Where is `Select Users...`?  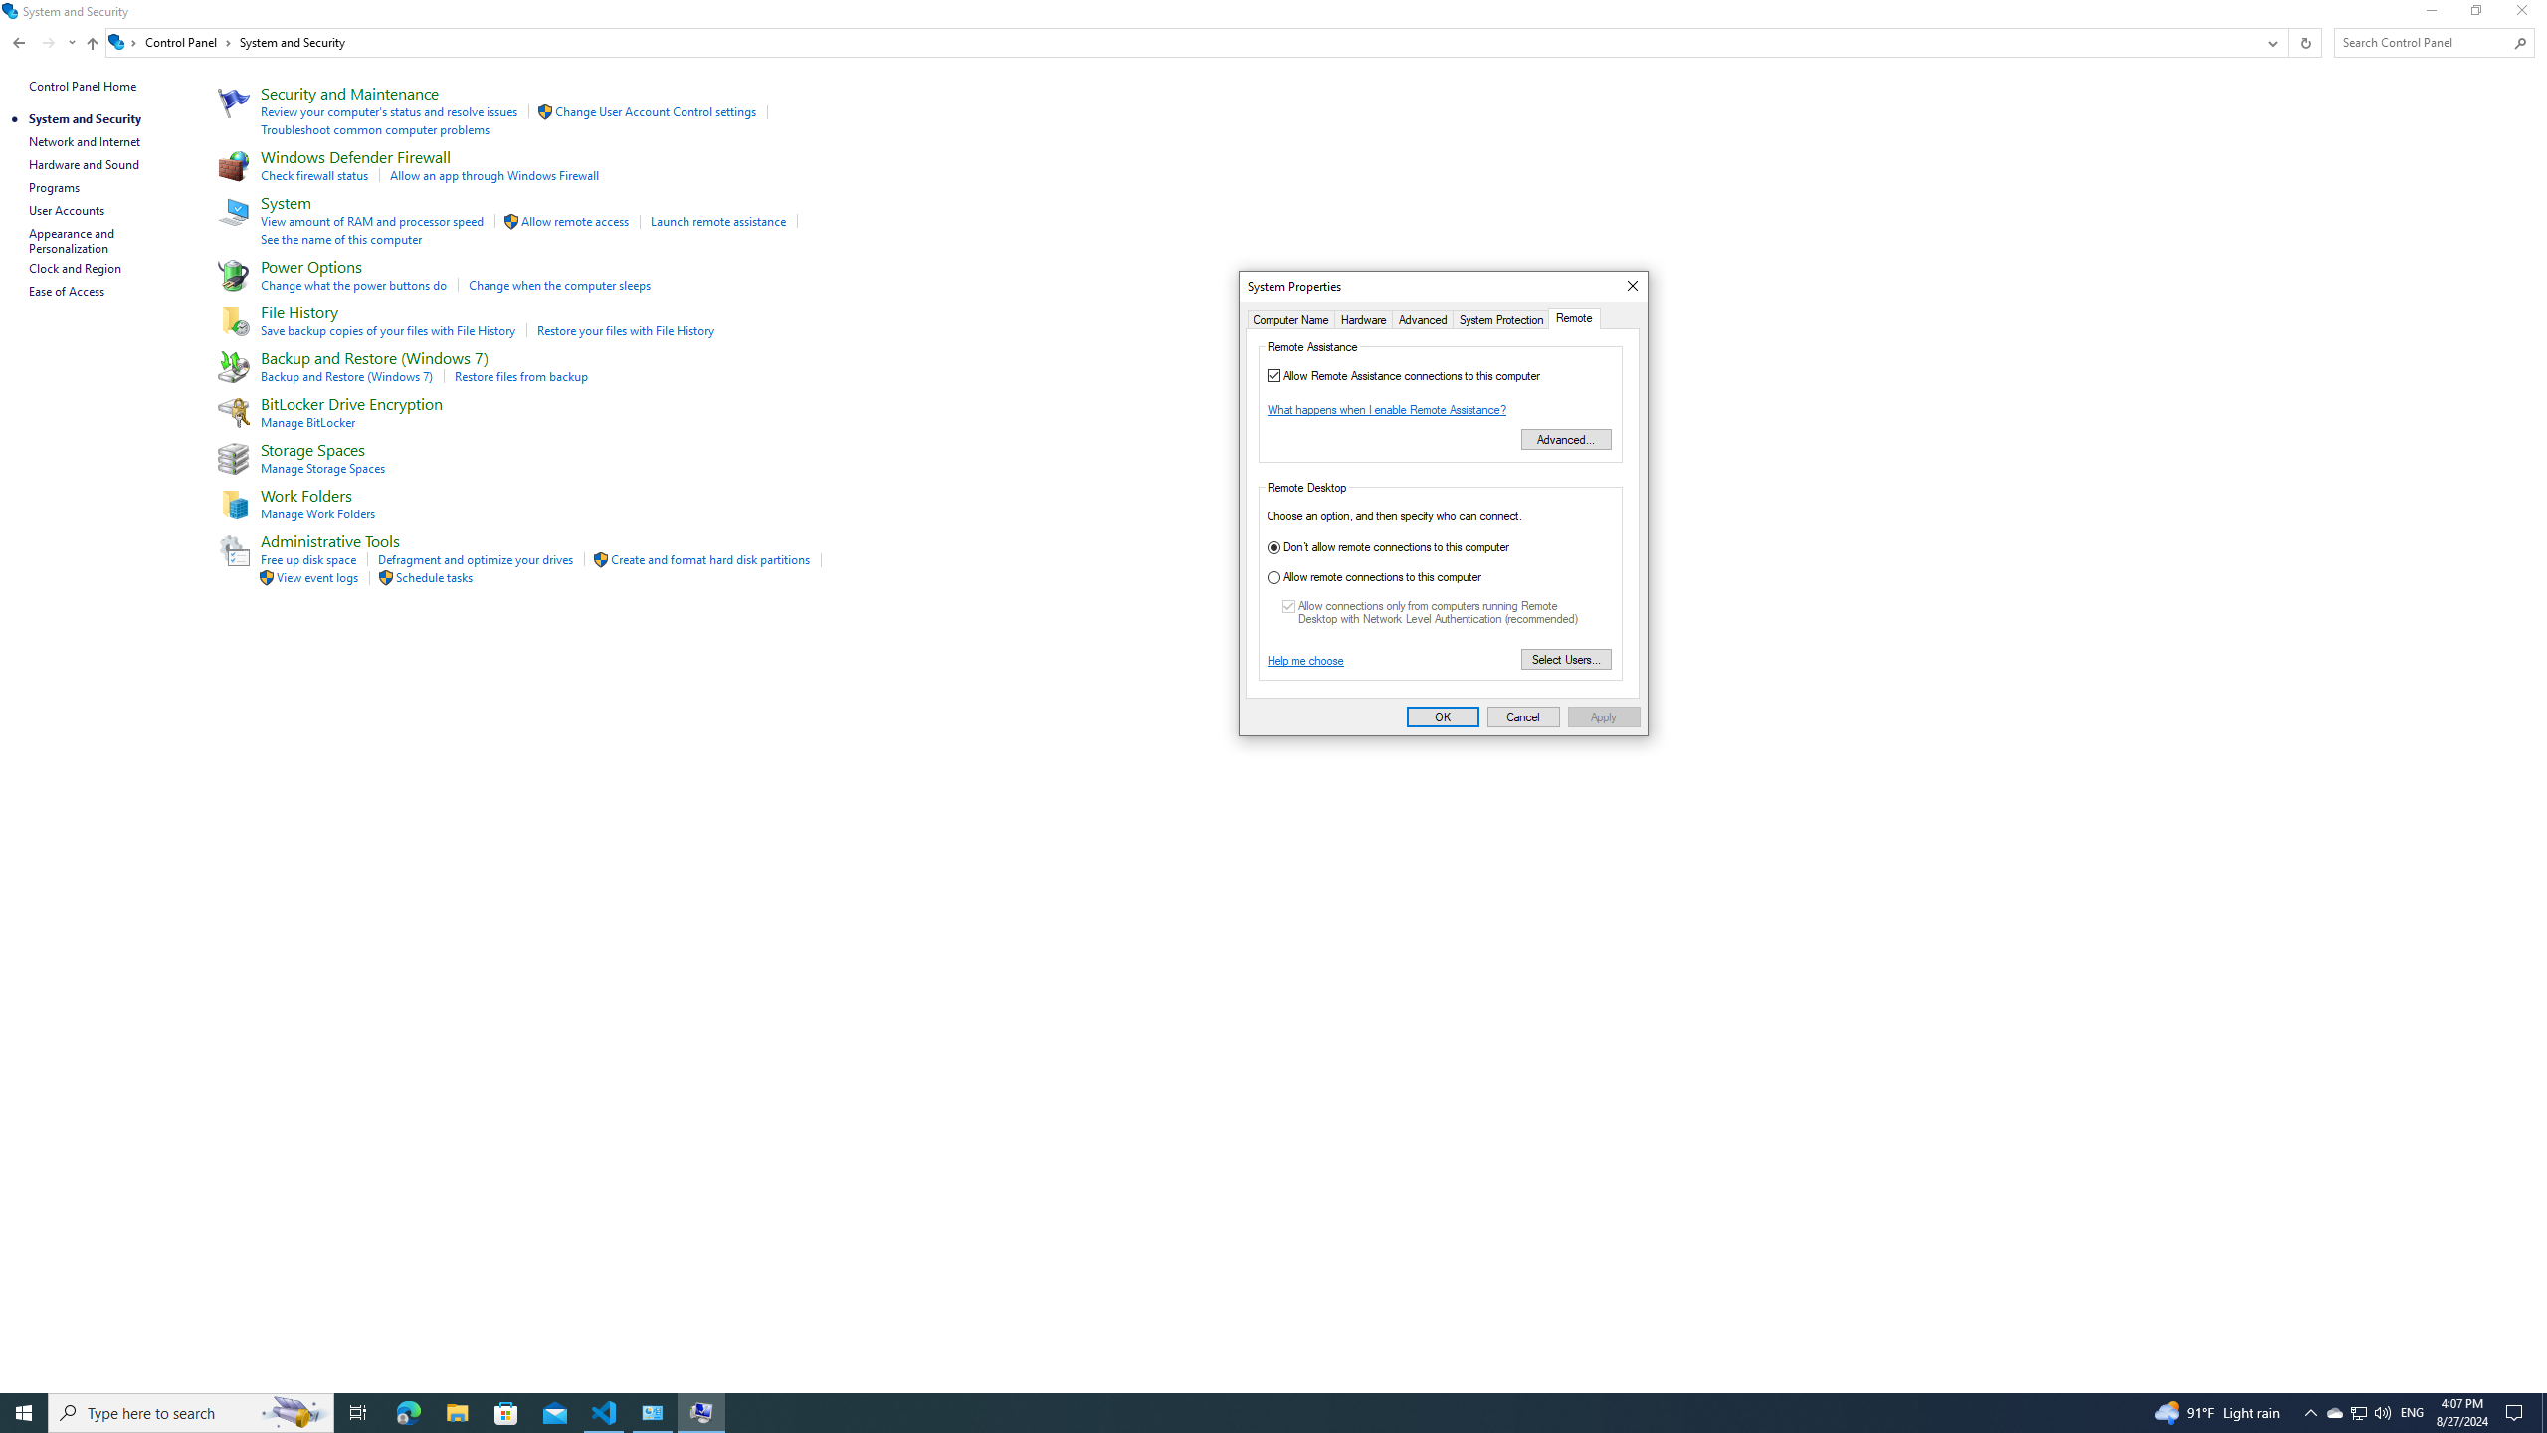 Select Users... is located at coordinates (1566, 659).